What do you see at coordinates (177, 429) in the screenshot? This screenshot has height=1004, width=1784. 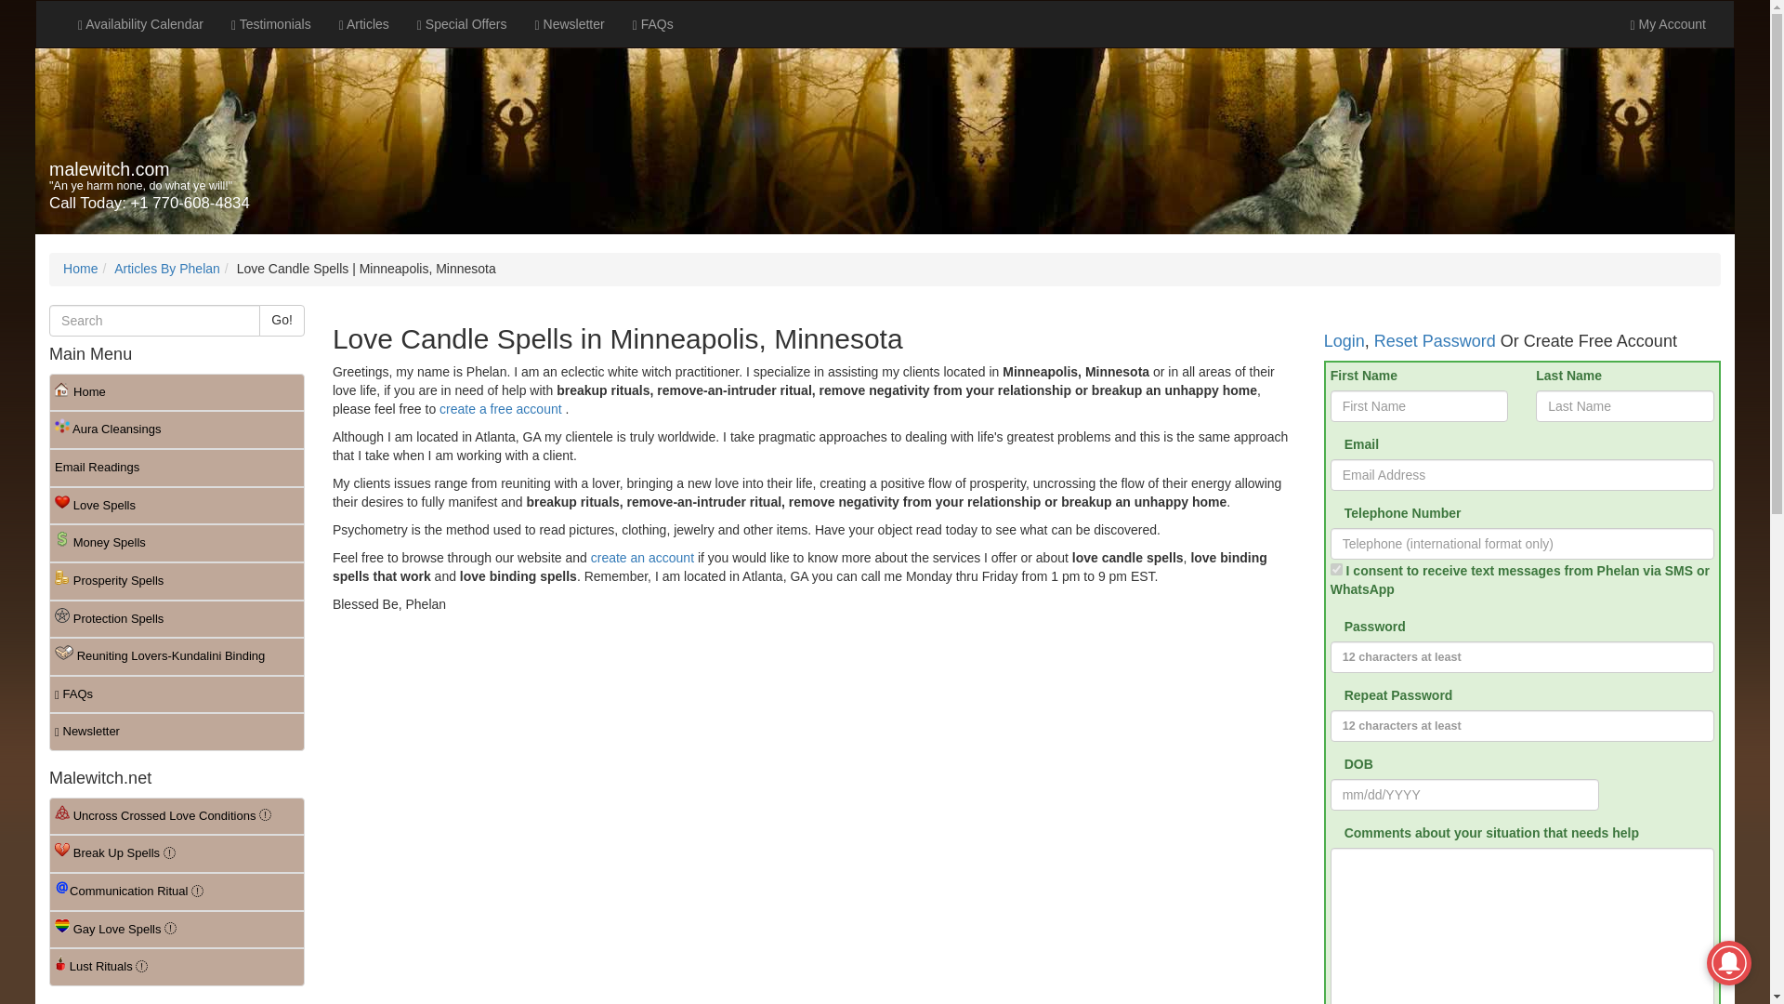 I see `aura cleansings` at bounding box center [177, 429].